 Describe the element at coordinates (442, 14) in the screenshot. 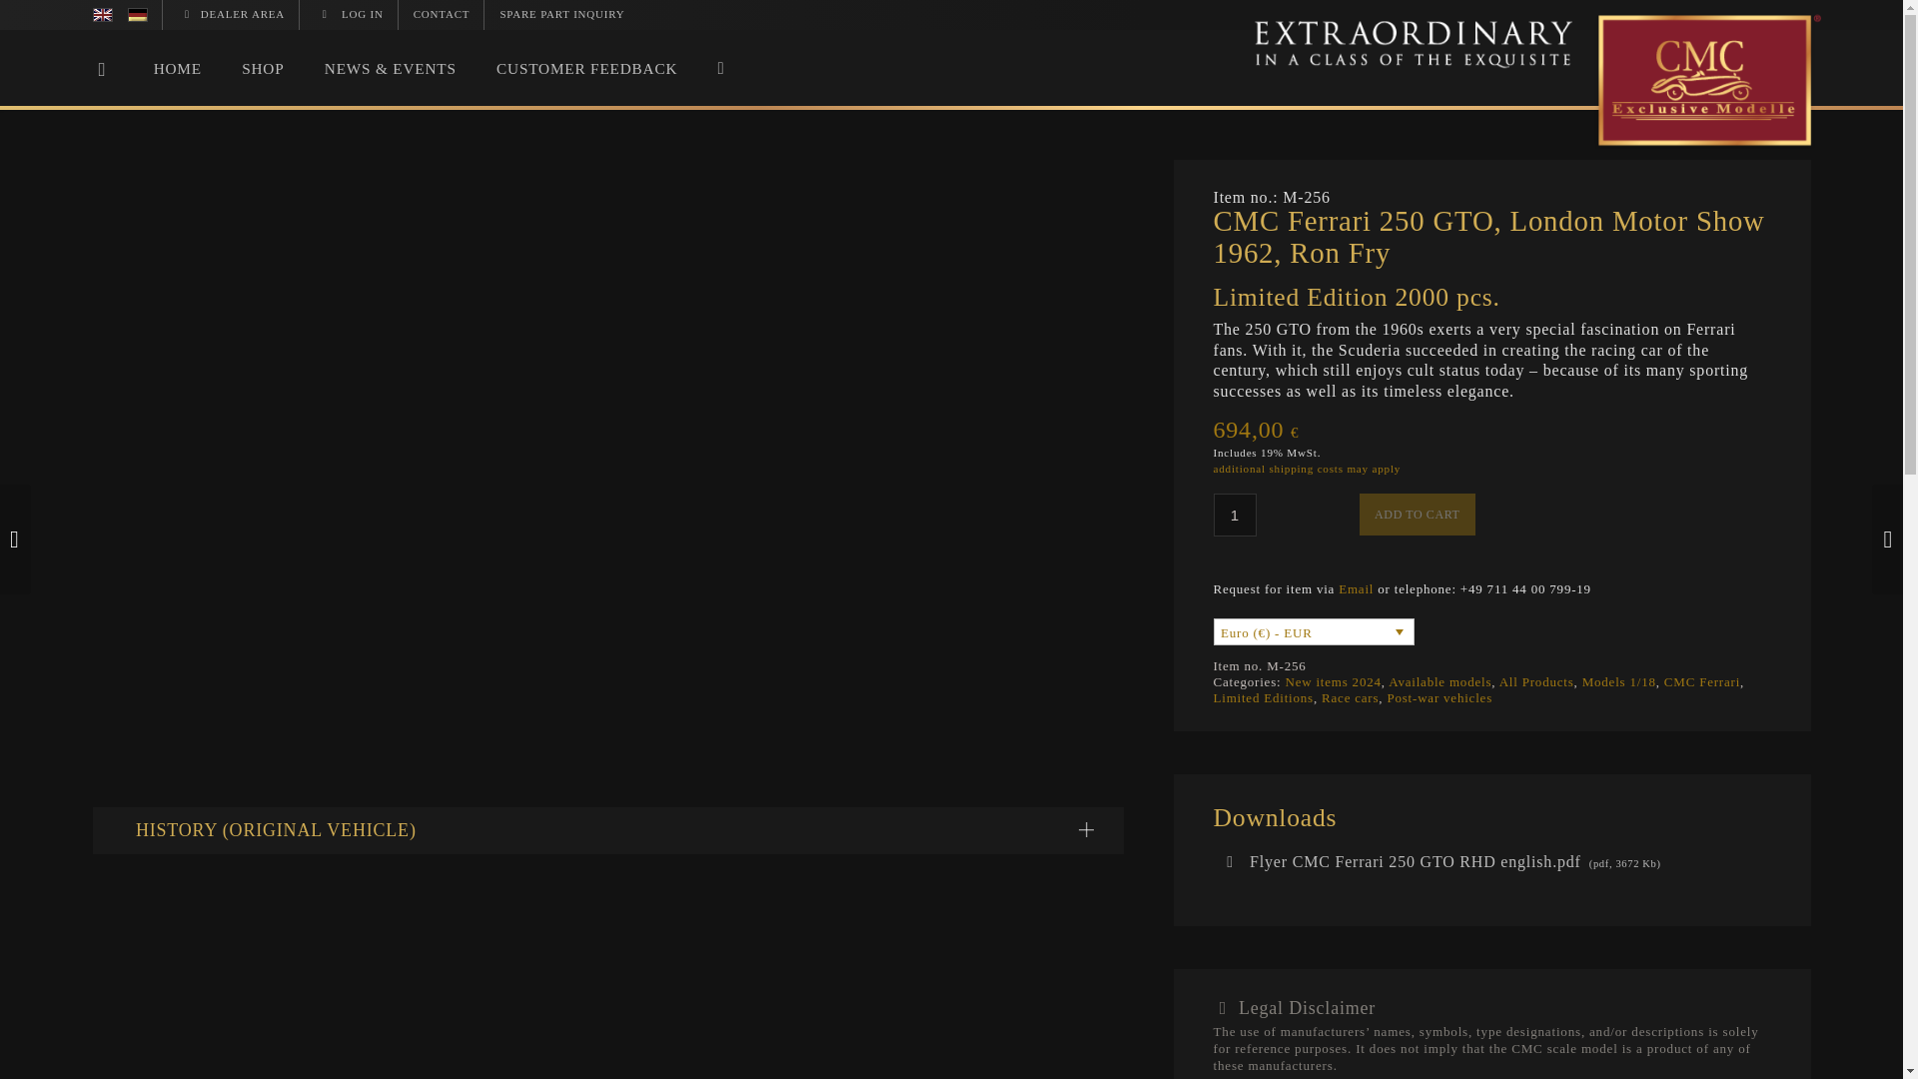

I see `CONTACT` at that location.